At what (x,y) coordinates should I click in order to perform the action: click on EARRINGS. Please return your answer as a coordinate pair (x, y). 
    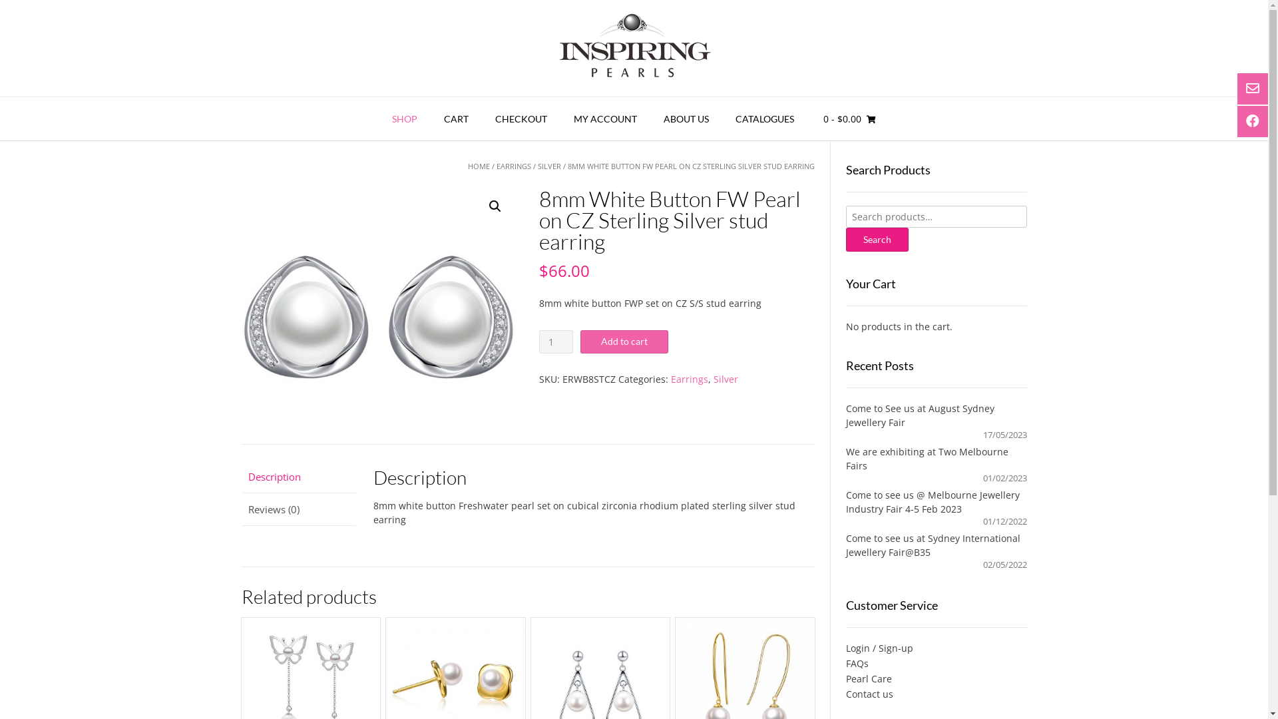
    Looking at the image, I should click on (514, 166).